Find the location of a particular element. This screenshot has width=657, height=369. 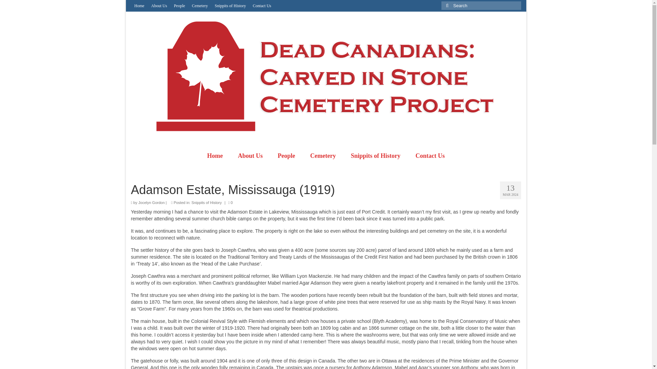

Snippits of History is located at coordinates (231, 5).